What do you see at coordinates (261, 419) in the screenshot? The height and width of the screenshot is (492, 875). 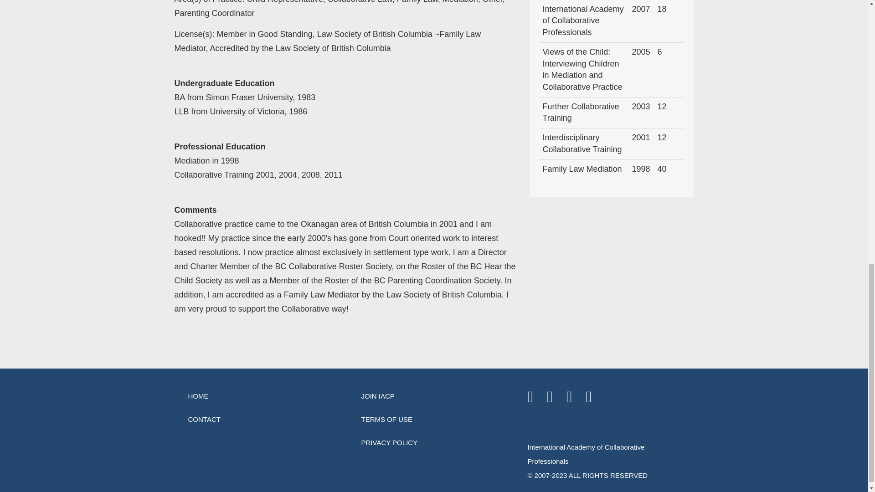 I see `CONTACT` at bounding box center [261, 419].